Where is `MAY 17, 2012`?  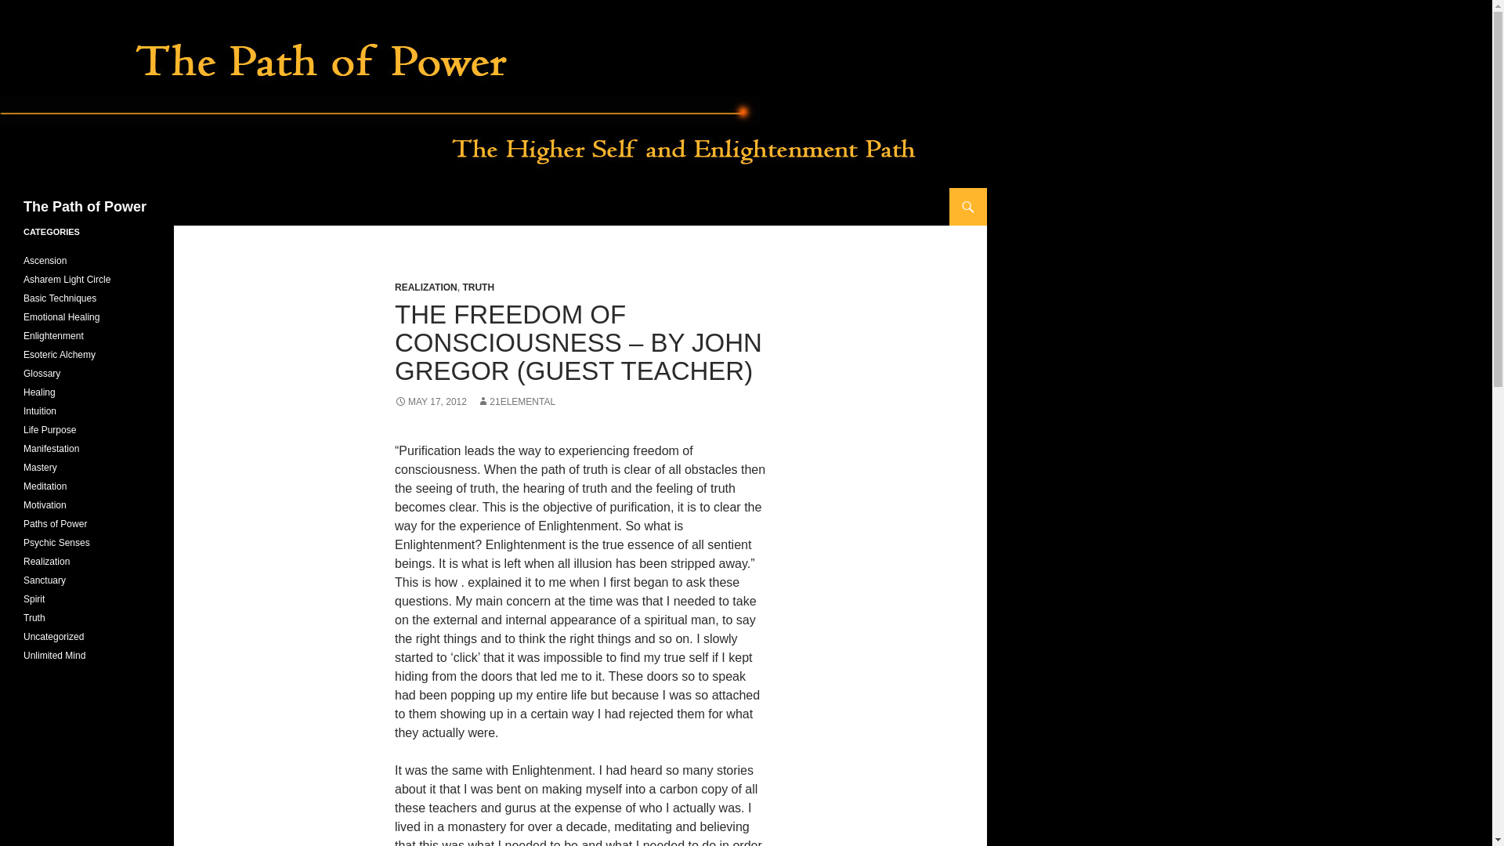 MAY 17, 2012 is located at coordinates (430, 401).